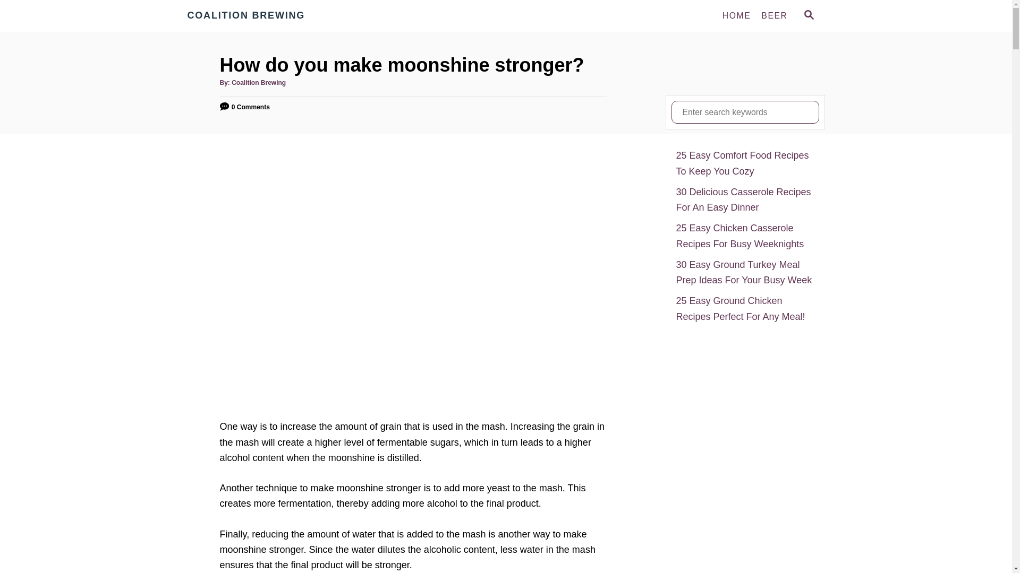 The image size is (1020, 573). I want to click on 30 Easy Ground Turkey Meal Prep Ideas For Your Busy Week, so click(745, 273).